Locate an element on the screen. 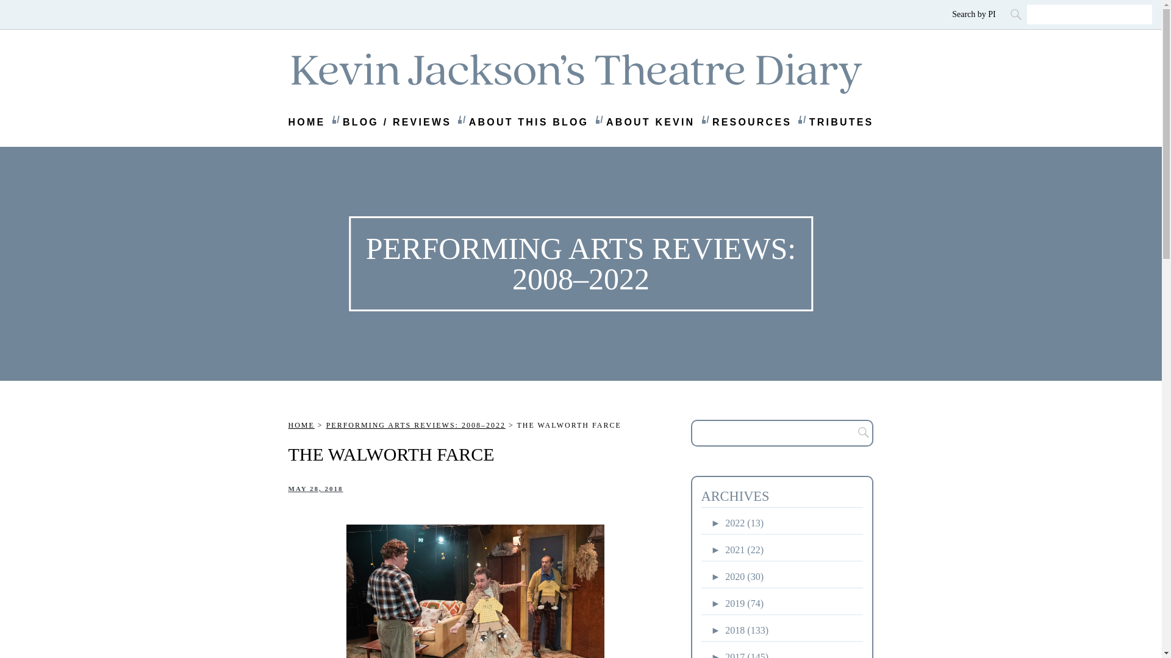 The image size is (1171, 658). TRIBUTES is located at coordinates (841, 122).